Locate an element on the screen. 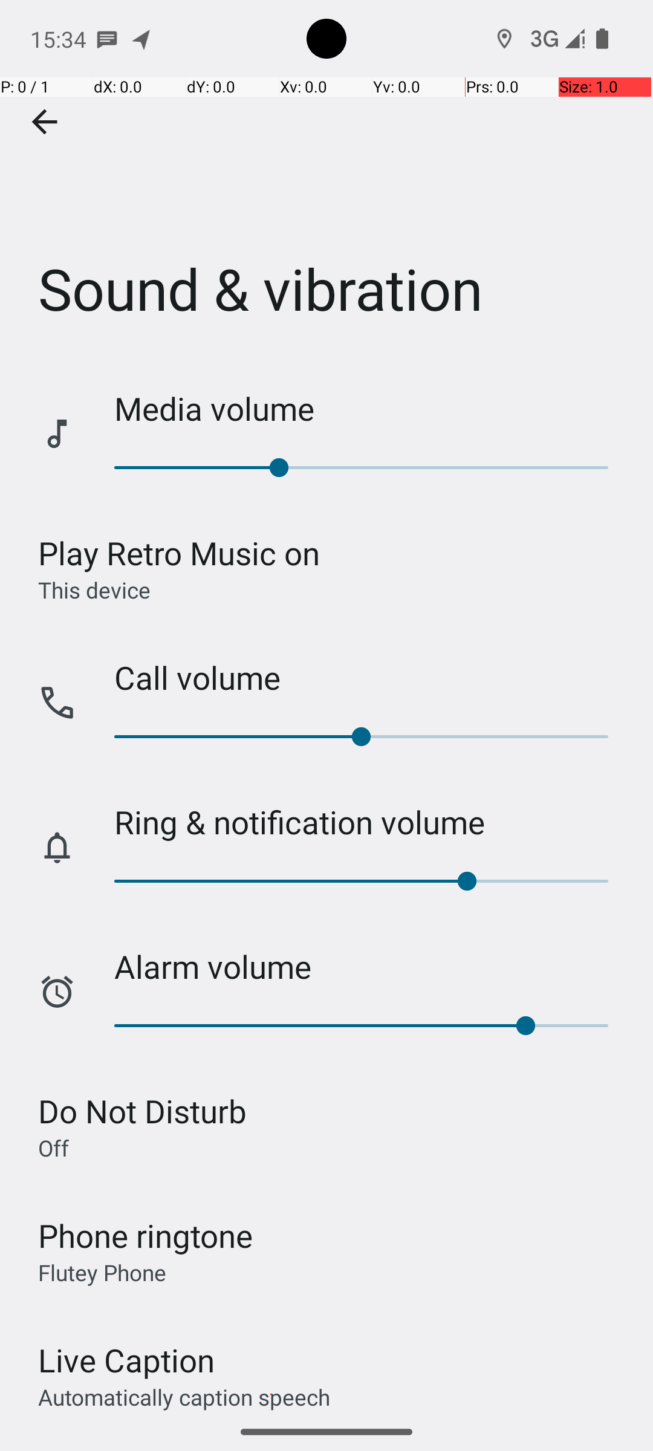  Alarm volume is located at coordinates (371, 966).